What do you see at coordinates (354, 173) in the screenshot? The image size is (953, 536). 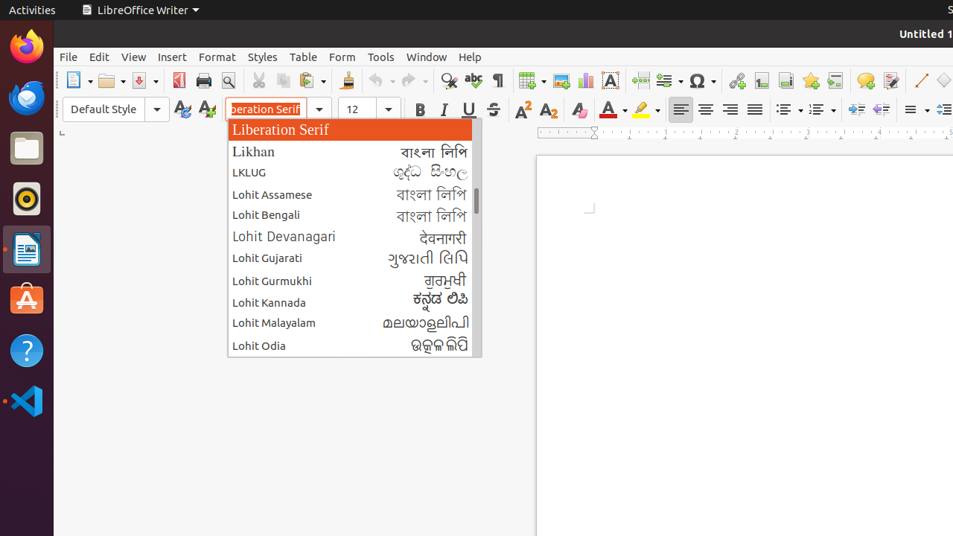 I see `LKLUG` at bounding box center [354, 173].